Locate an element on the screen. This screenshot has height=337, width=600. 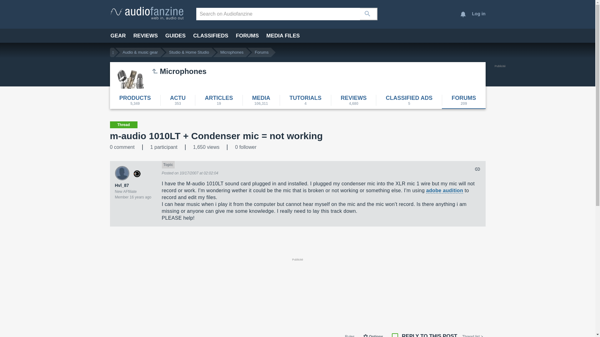
FORUMS is located at coordinates (247, 36).